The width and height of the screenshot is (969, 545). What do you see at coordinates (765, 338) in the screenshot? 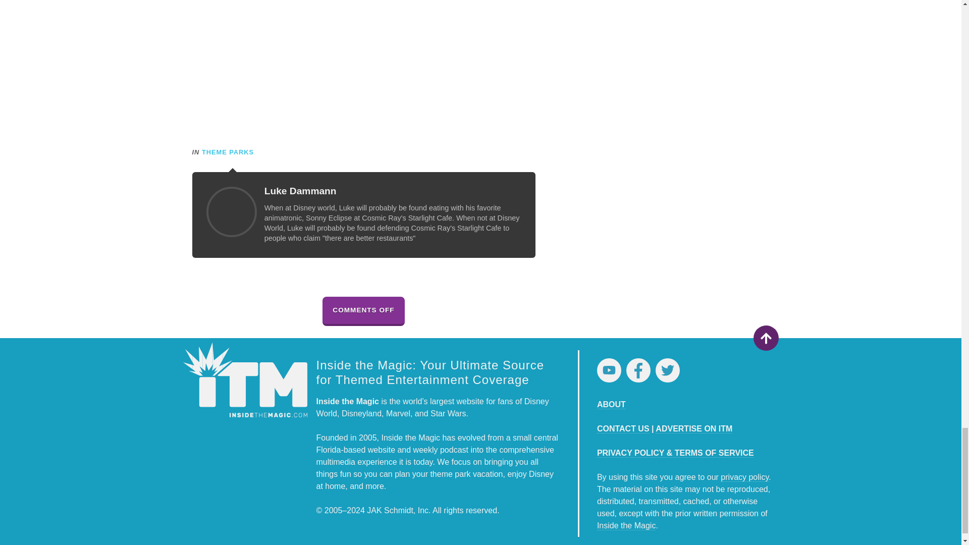
I see `Return to Top` at bounding box center [765, 338].